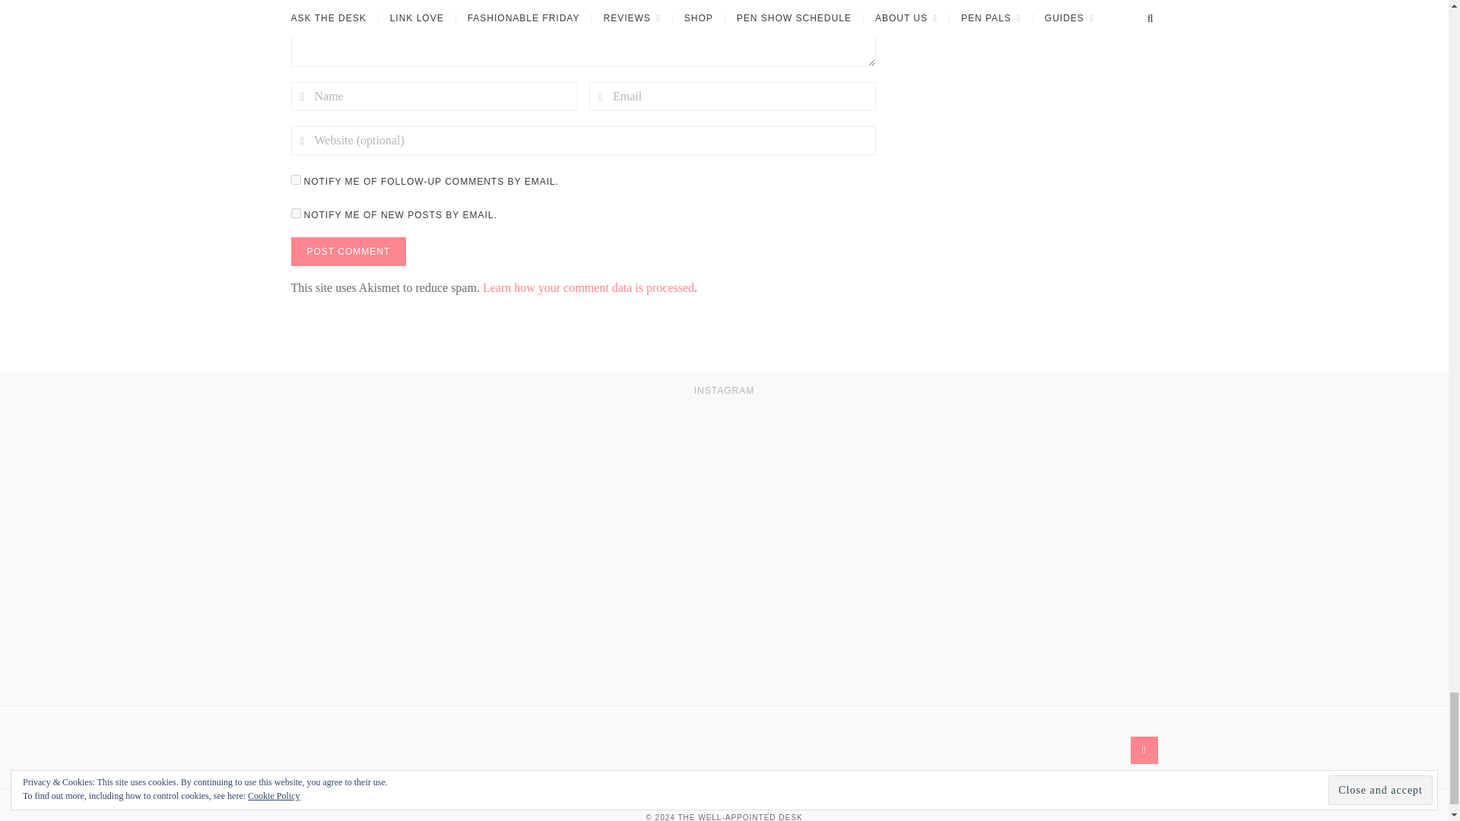 Image resolution: width=1460 pixels, height=821 pixels. I want to click on Post Comment, so click(348, 251).